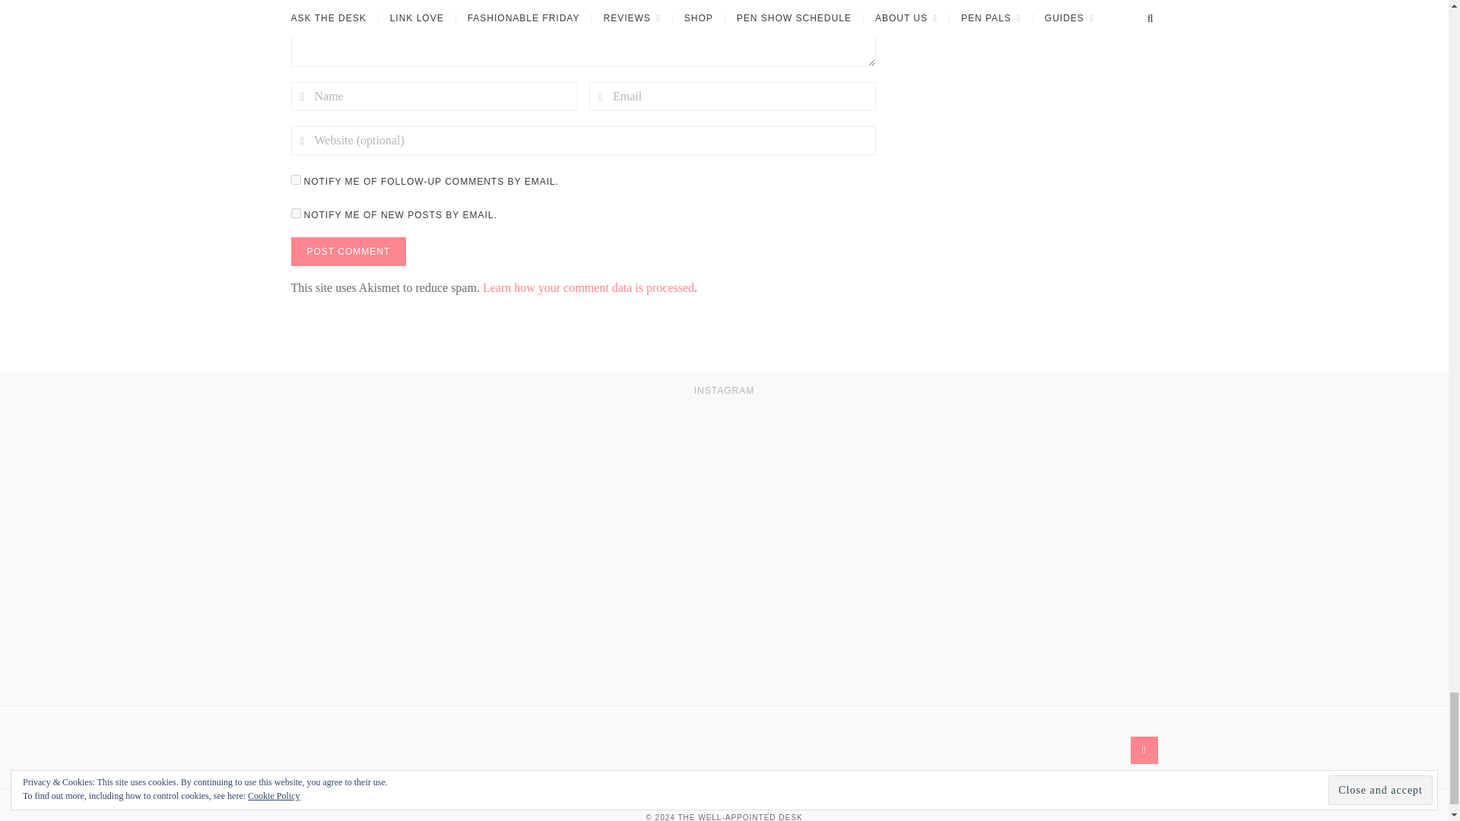 Image resolution: width=1460 pixels, height=821 pixels. I want to click on Post Comment, so click(348, 251).